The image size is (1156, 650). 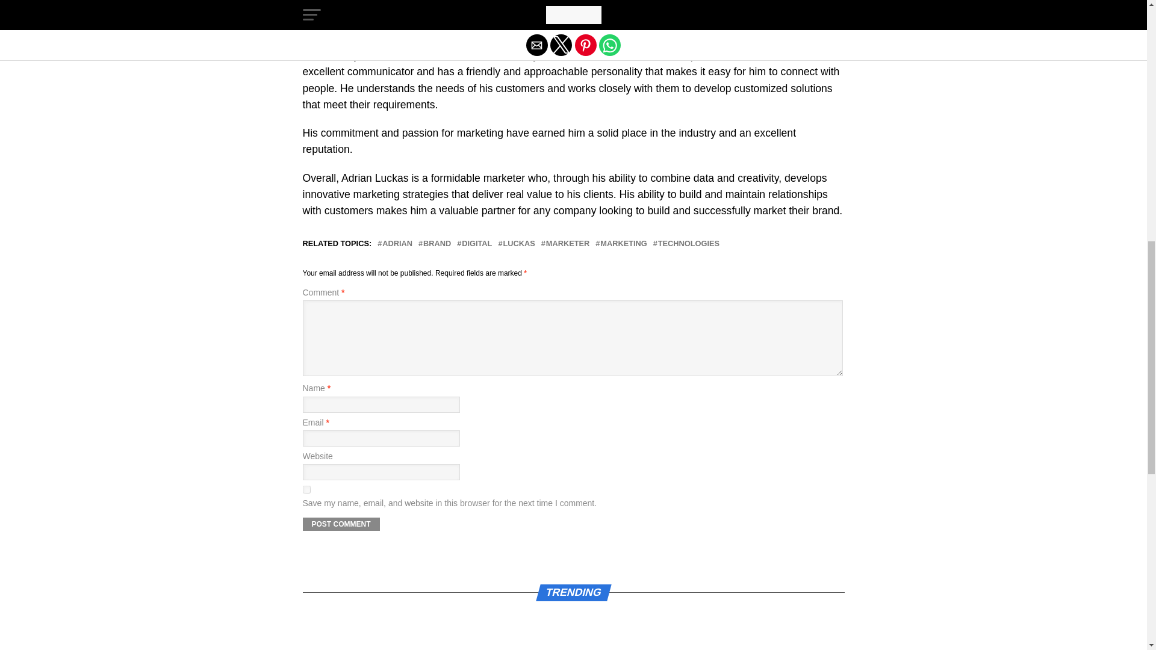 What do you see at coordinates (518, 243) in the screenshot?
I see `LUCKAS` at bounding box center [518, 243].